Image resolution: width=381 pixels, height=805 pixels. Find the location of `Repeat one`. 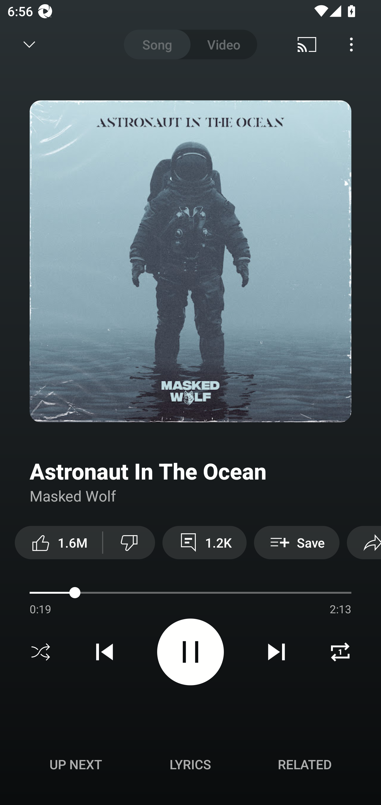

Repeat one is located at coordinates (340, 652).